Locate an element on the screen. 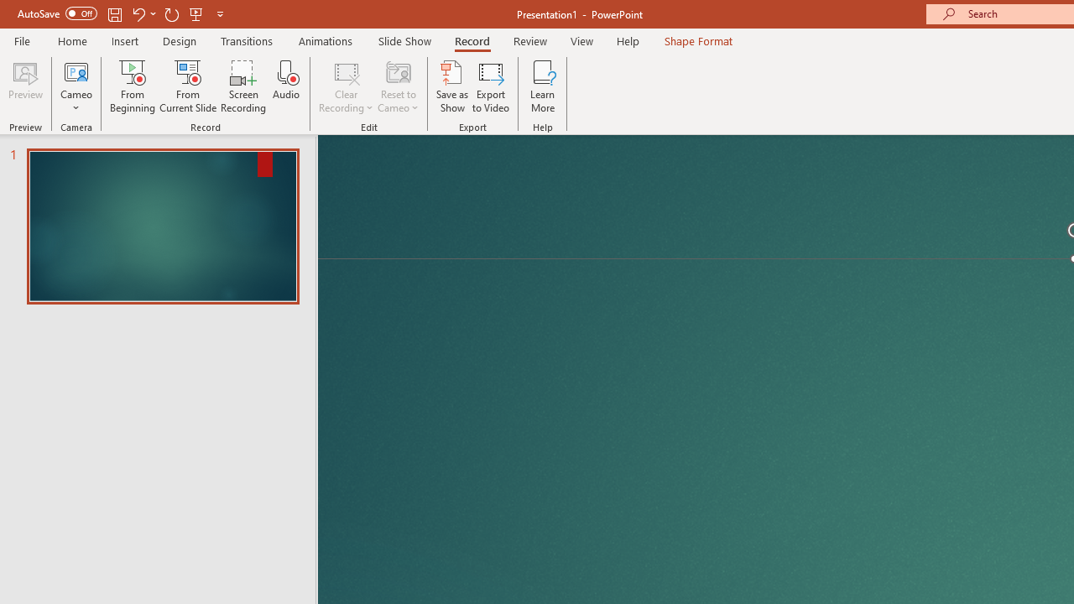  Audio is located at coordinates (286, 86).